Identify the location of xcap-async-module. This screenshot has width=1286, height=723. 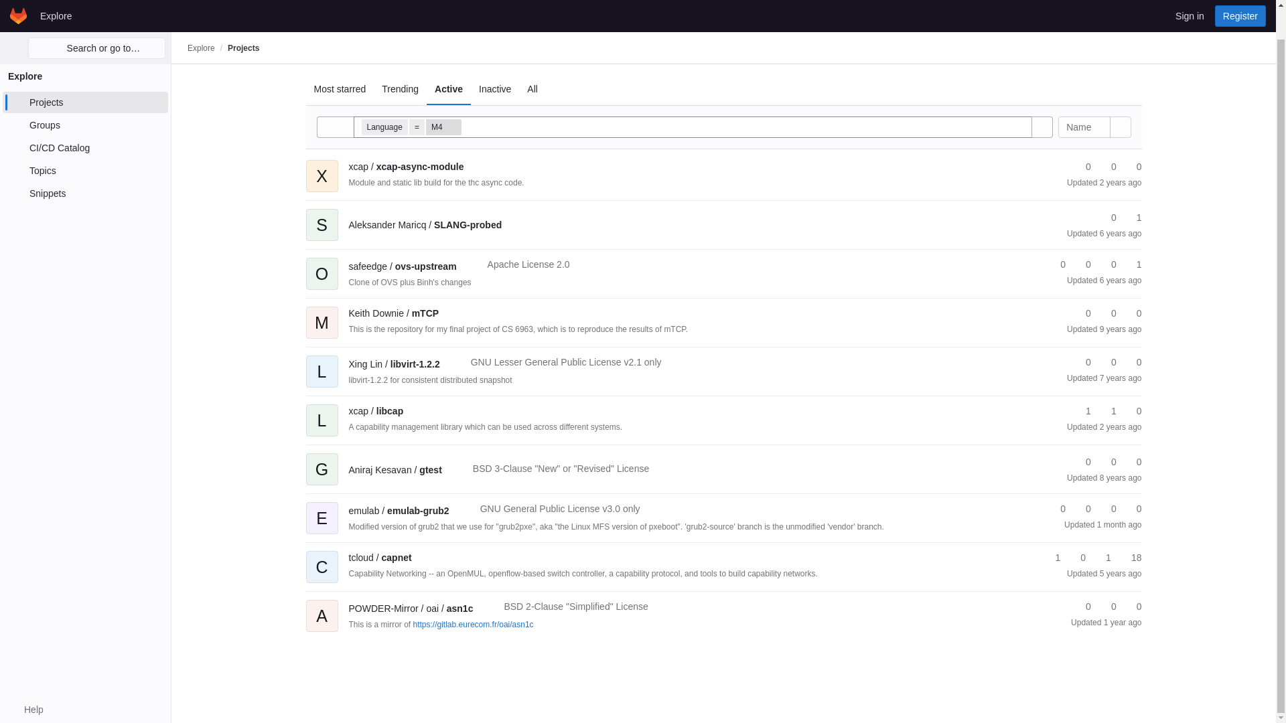
(406, 166).